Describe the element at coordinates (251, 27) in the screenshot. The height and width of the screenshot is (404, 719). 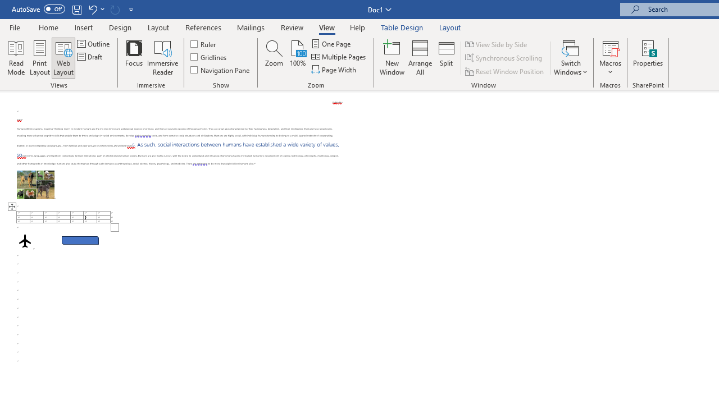
I see `Mailings` at that location.